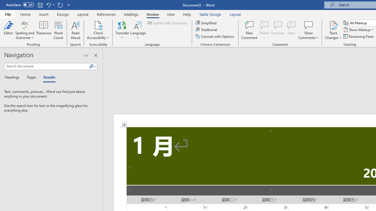 The width and height of the screenshot is (376, 211). I want to click on Show Comments, so click(308, 30).